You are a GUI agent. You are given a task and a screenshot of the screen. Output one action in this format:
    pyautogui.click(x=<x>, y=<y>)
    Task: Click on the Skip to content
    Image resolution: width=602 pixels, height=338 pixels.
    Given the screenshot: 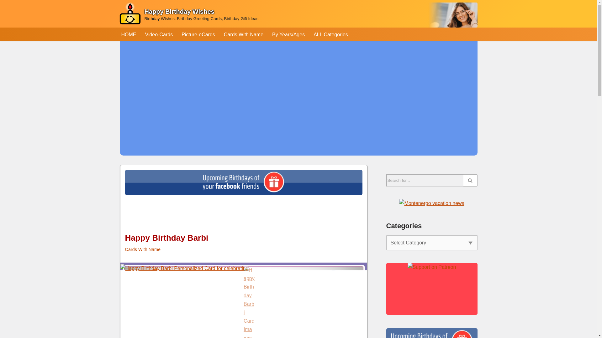 What is the action you would take?
    pyautogui.click(x=5, y=13)
    